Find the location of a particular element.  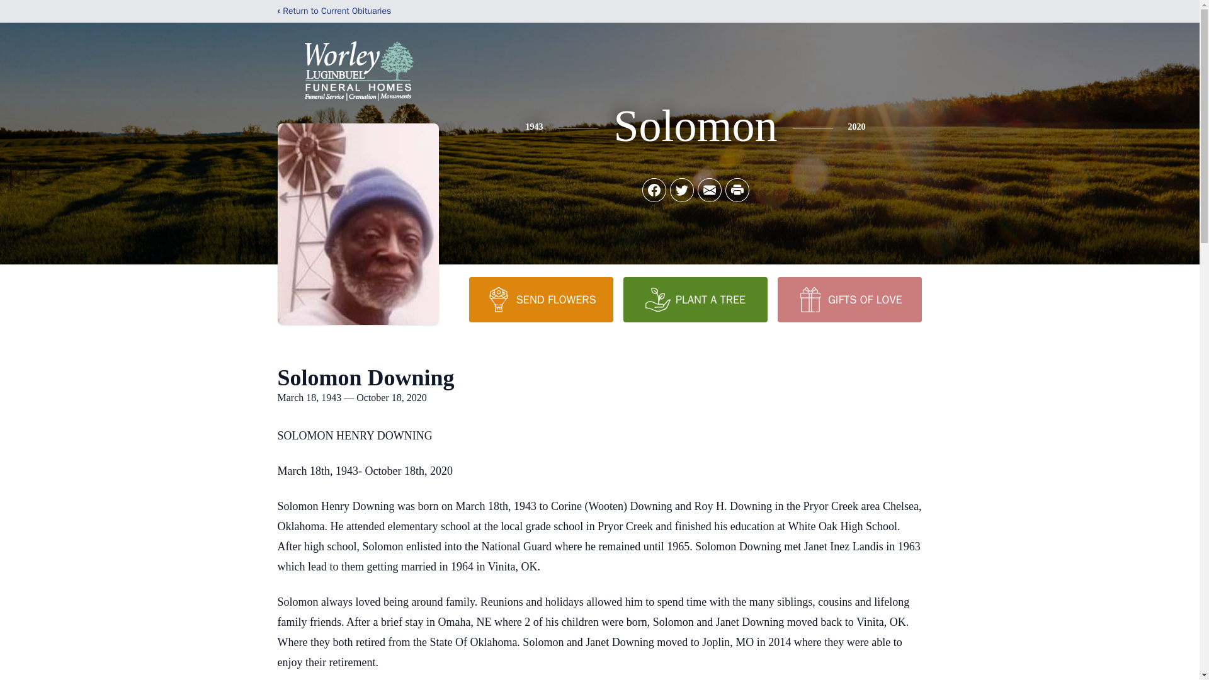

GIFTS OF LOVE is located at coordinates (849, 299).